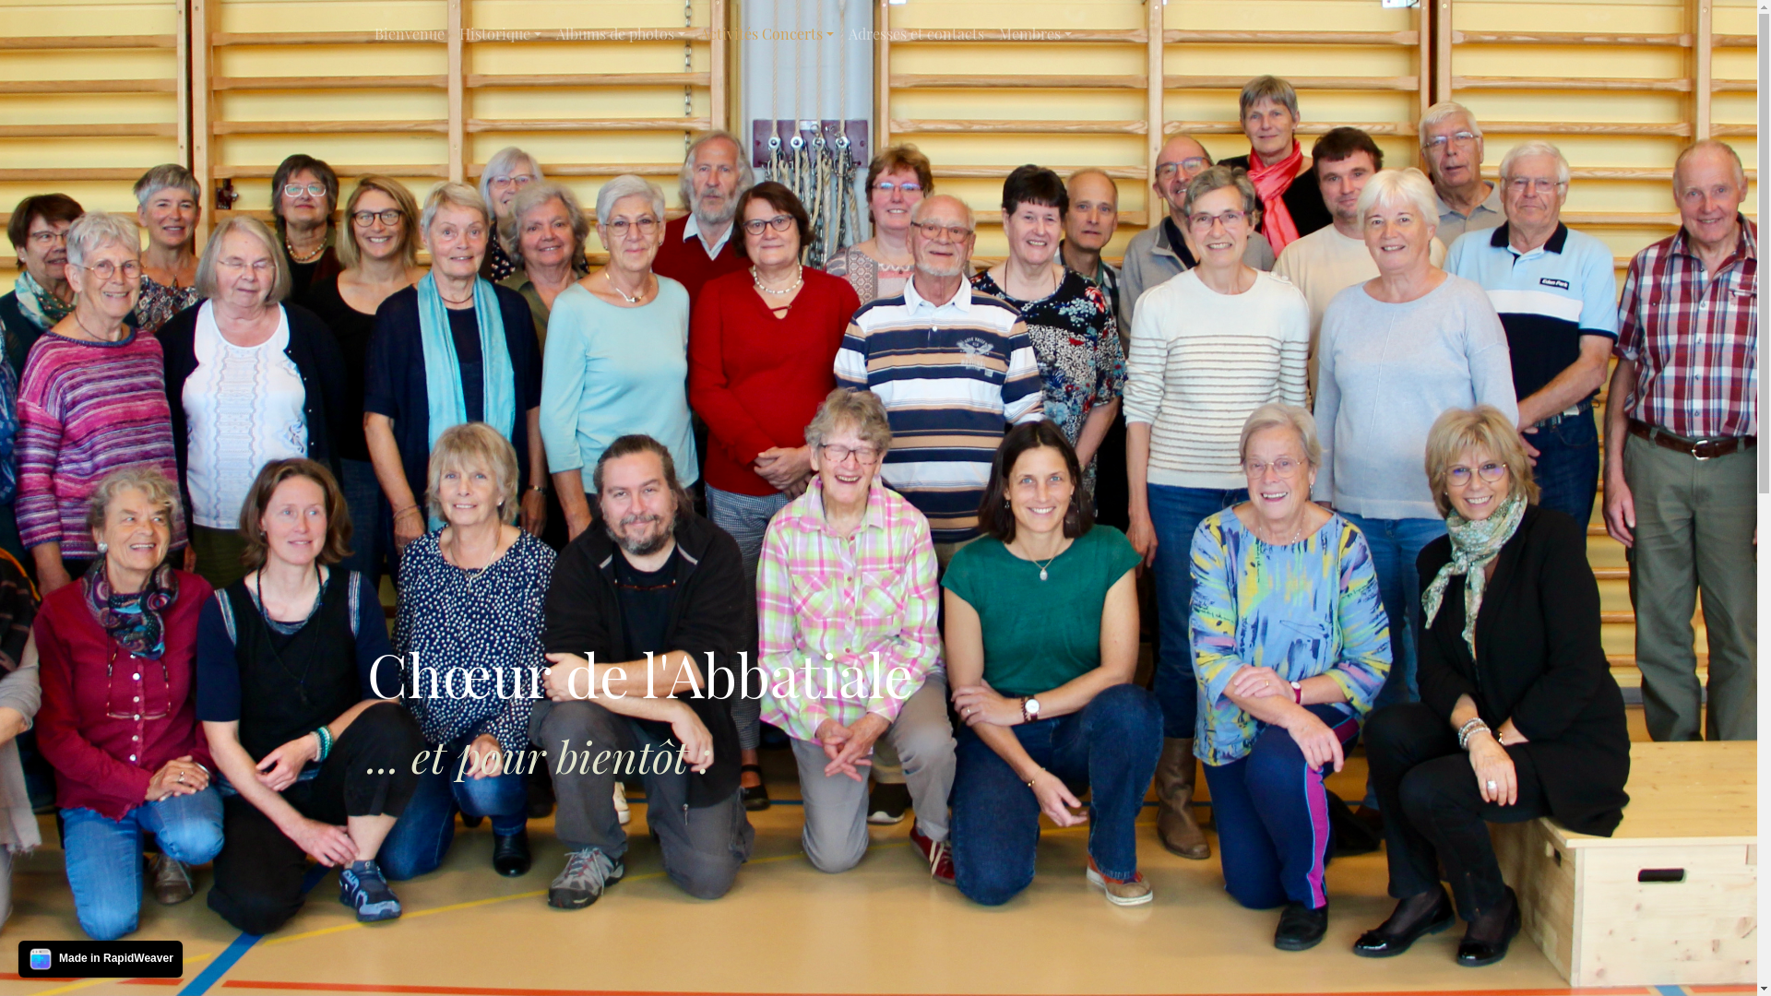 The image size is (1771, 996). Describe the element at coordinates (1035, 34) in the screenshot. I see `Membres` at that location.